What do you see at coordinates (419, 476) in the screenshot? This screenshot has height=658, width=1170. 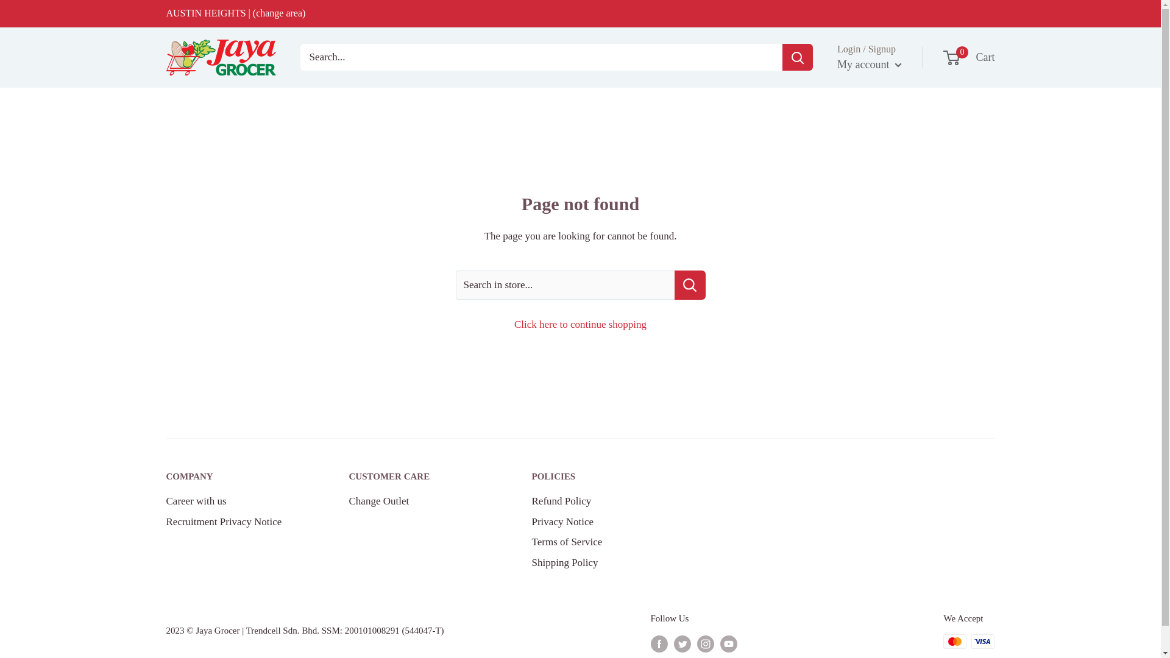 I see `CUSTOMER CARE` at bounding box center [419, 476].